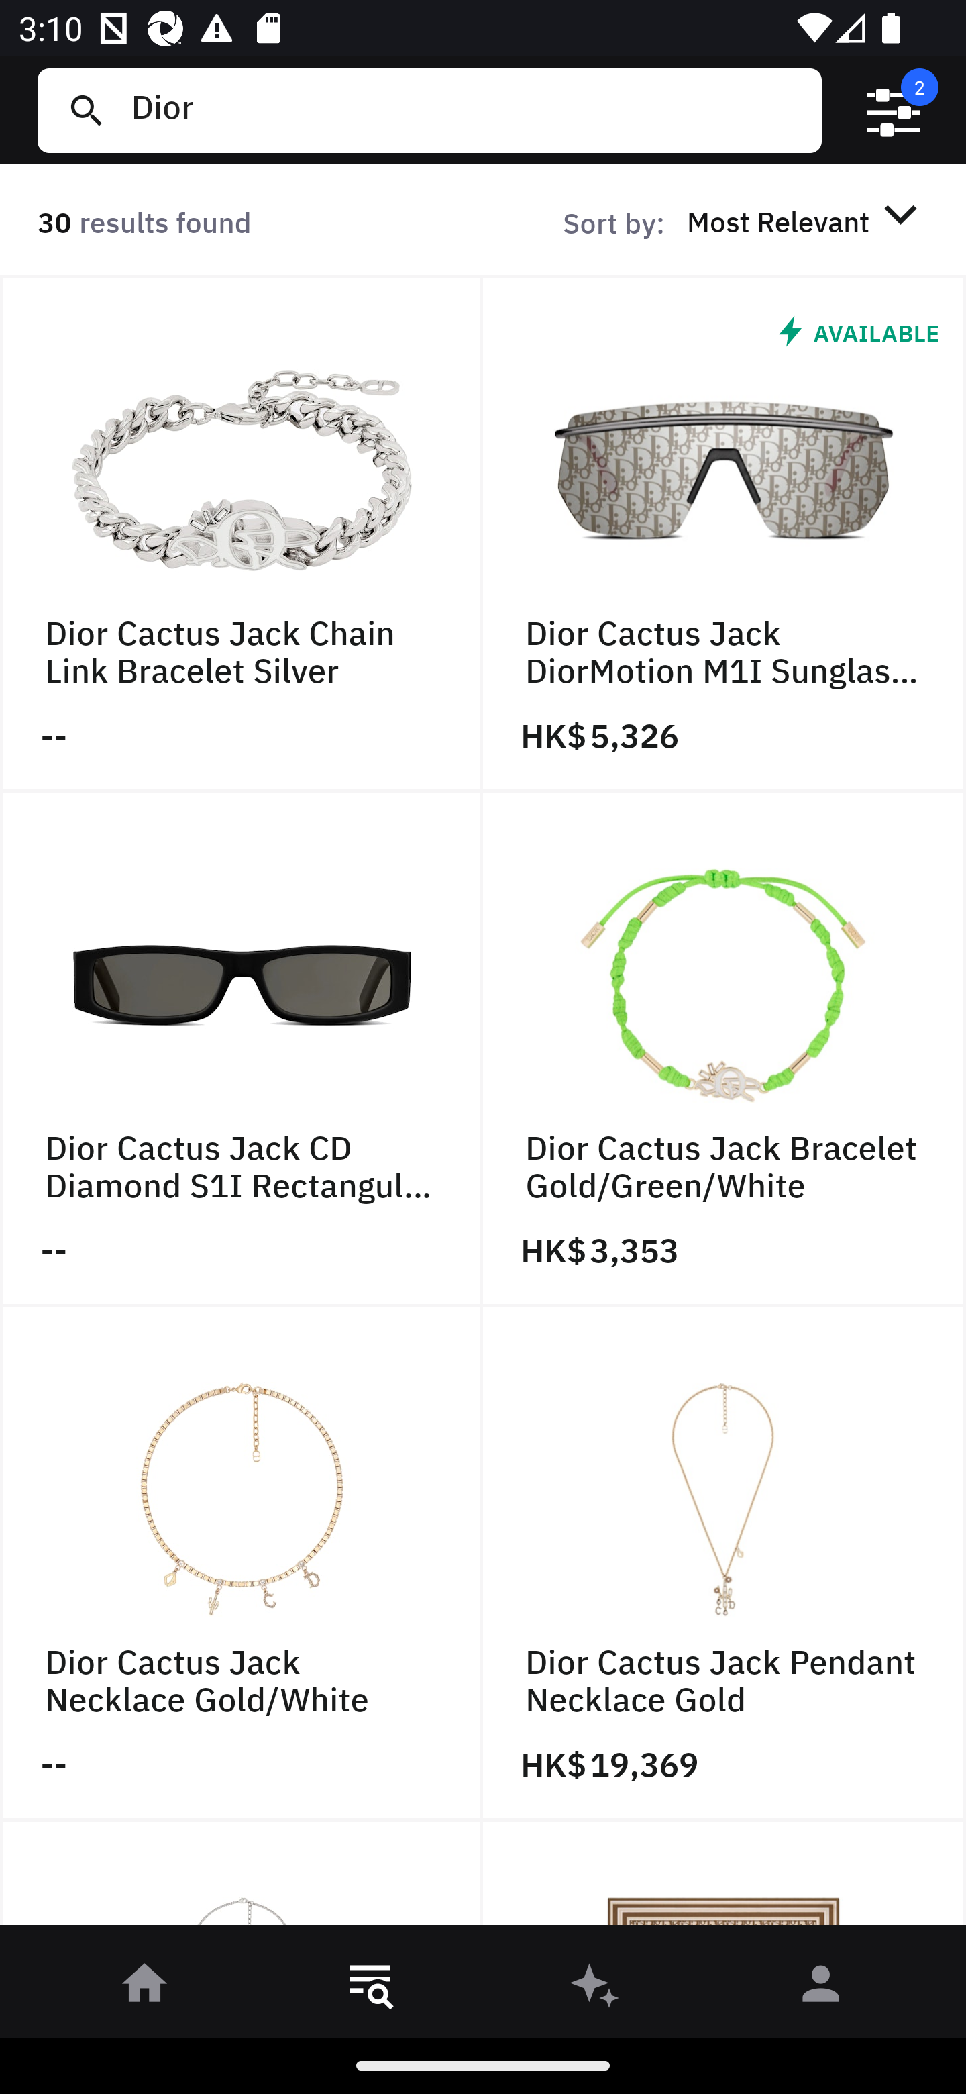  Describe the element at coordinates (806, 221) in the screenshot. I see `Most Relevant ` at that location.